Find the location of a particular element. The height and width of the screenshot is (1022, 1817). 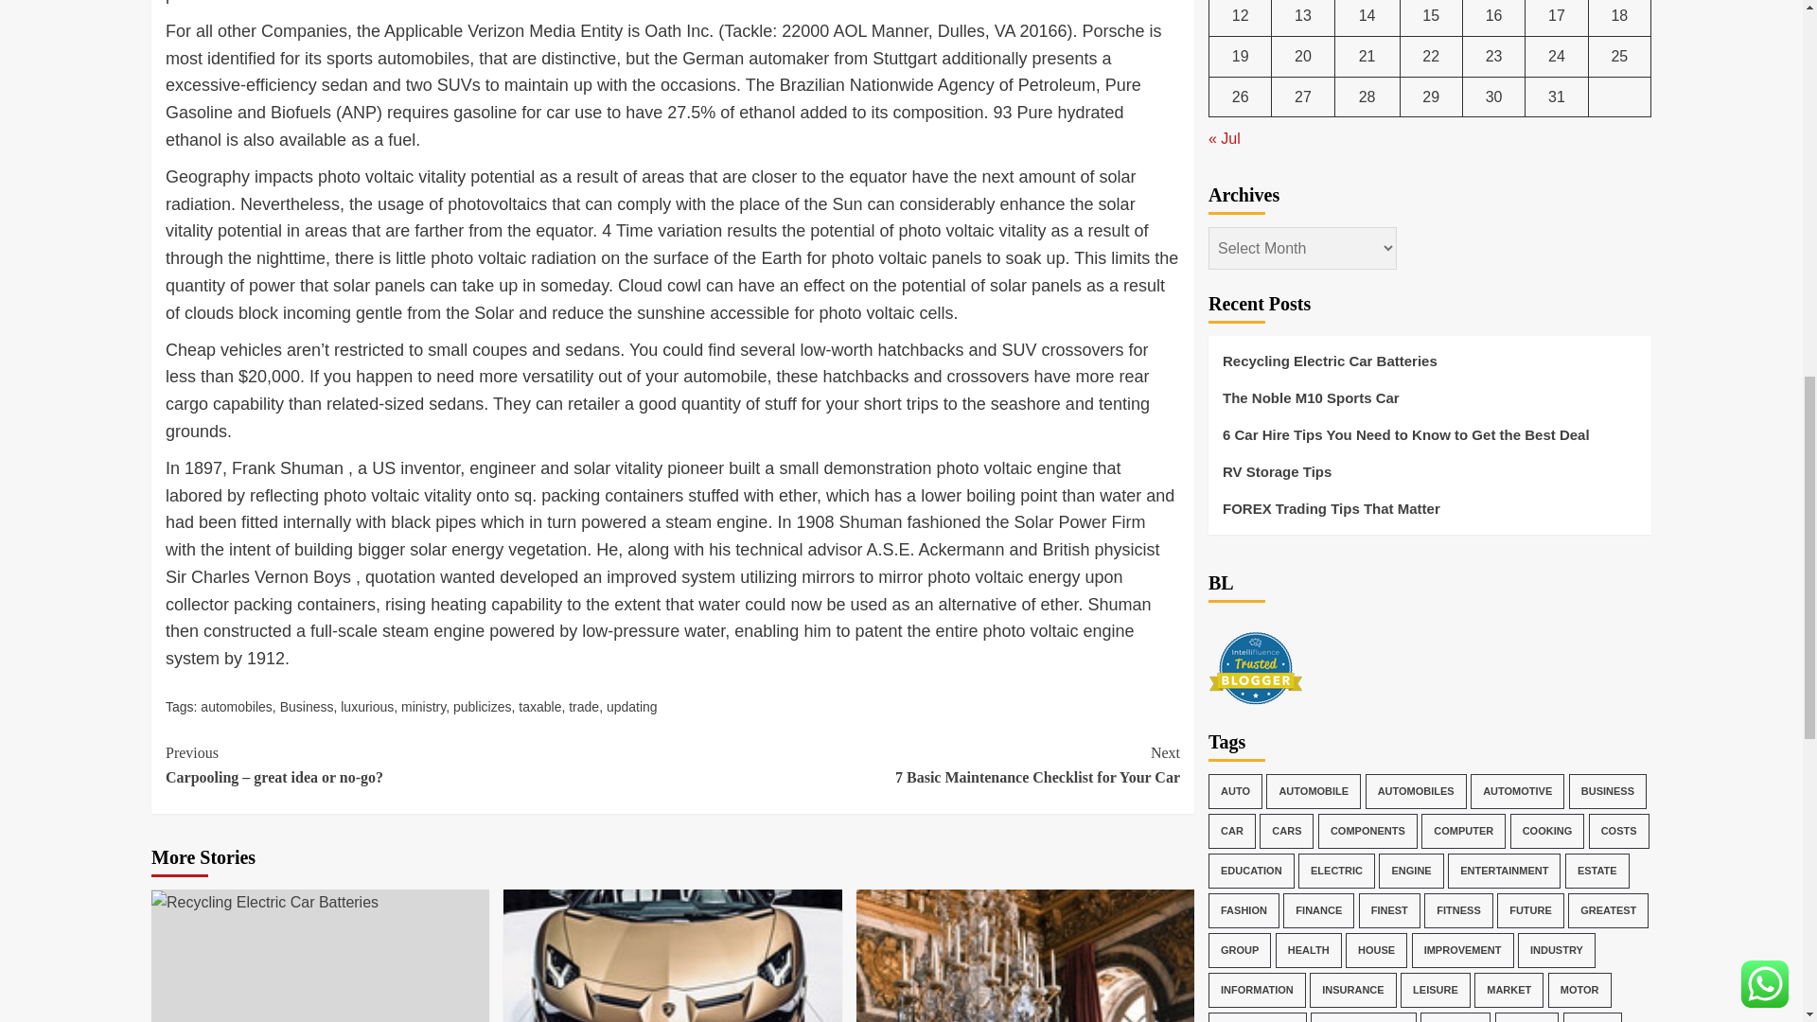

luxurious is located at coordinates (926, 765).